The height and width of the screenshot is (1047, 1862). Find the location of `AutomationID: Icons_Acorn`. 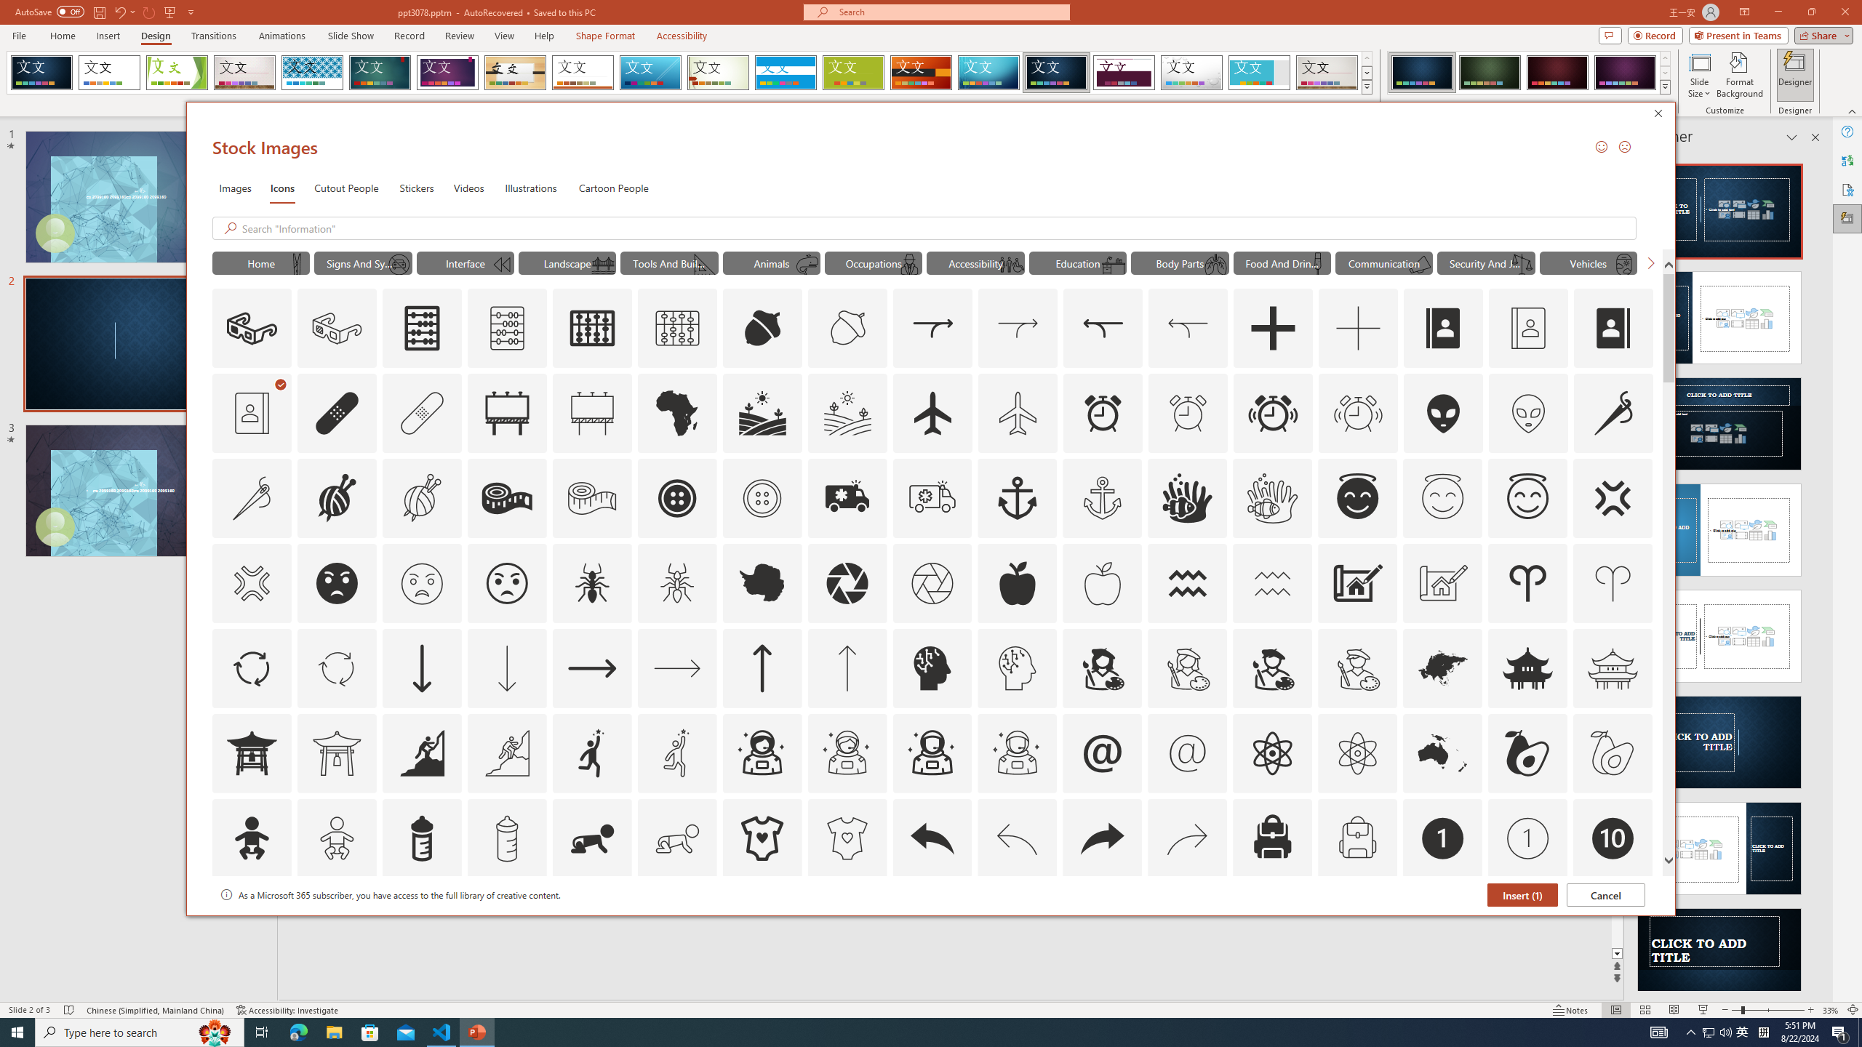

AutomationID: Icons_Acorn is located at coordinates (763, 329).